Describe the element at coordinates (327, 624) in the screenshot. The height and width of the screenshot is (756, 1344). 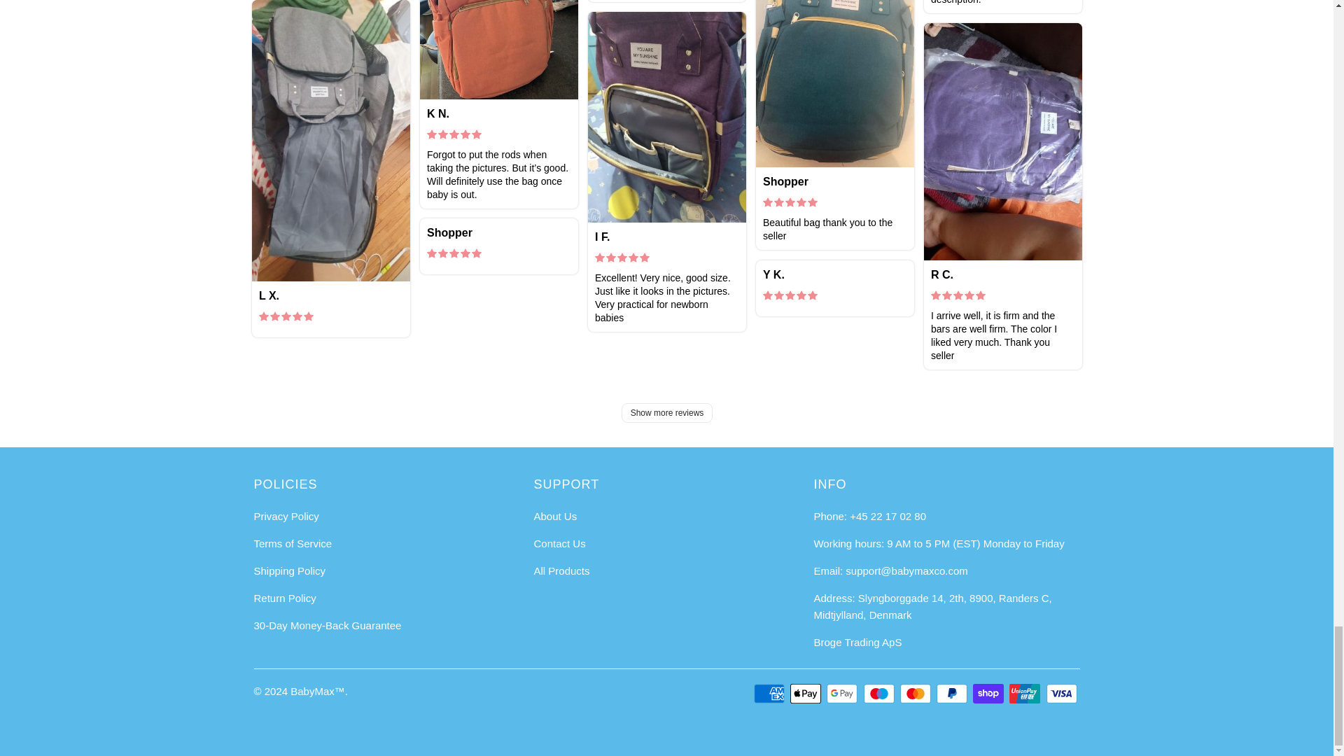
I see `30-Day Money-Back Guarantee` at that location.